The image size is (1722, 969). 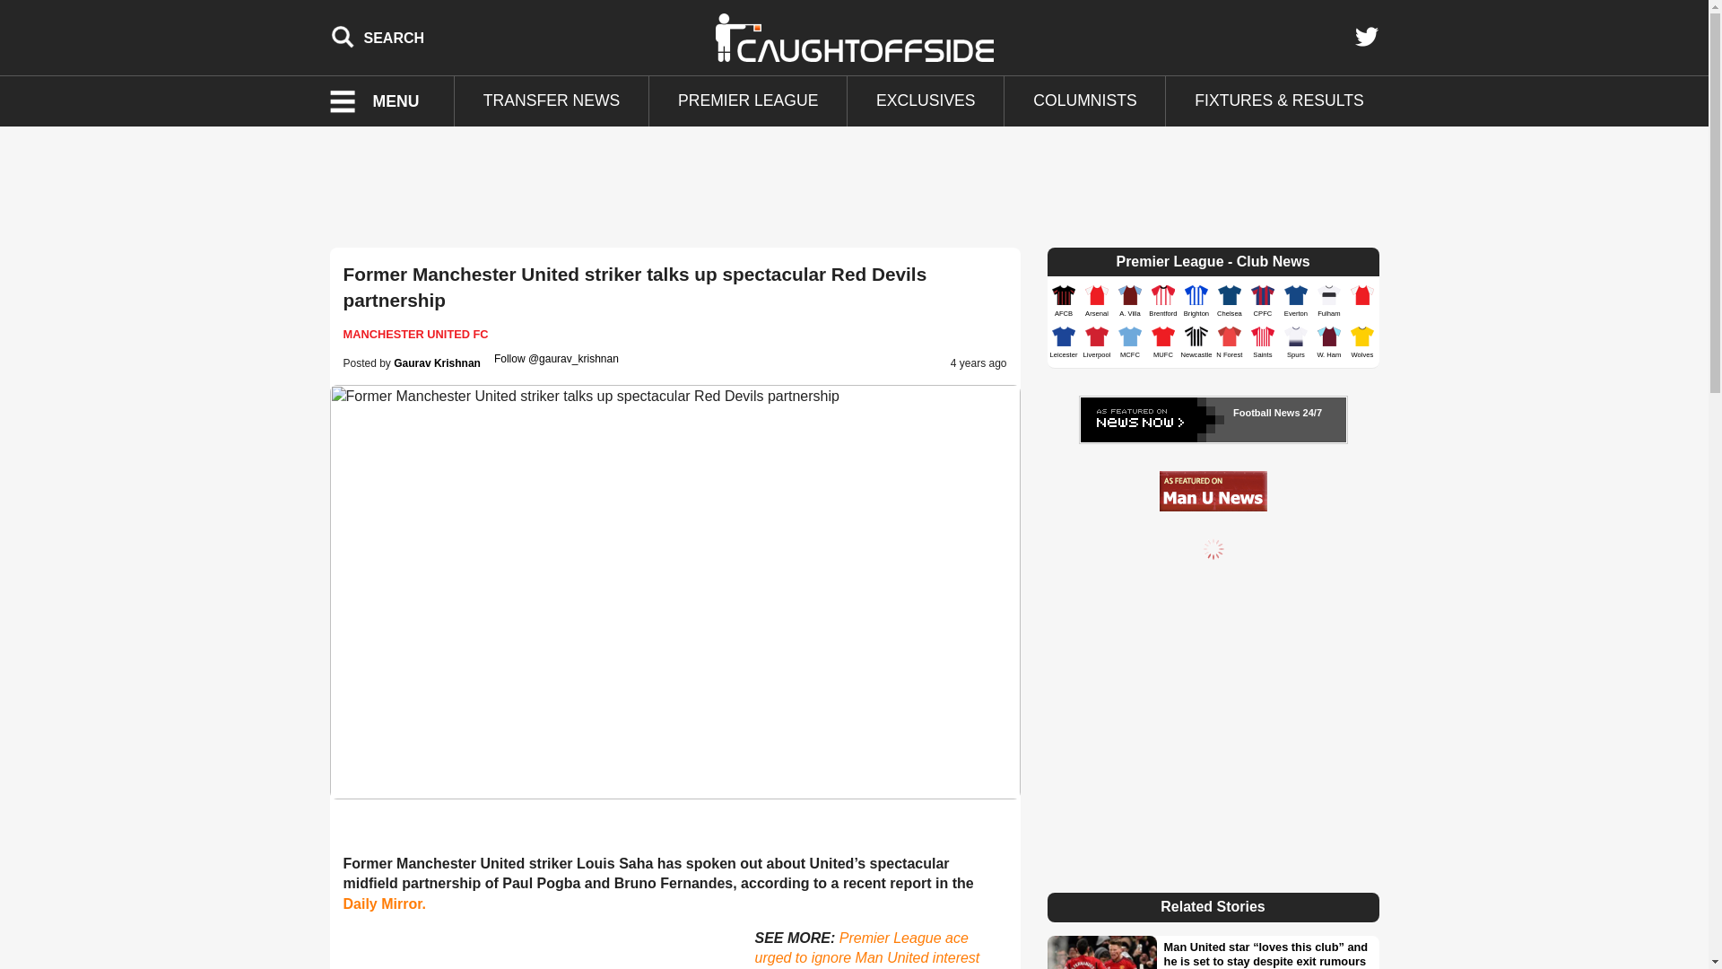 I want to click on EXCLUSIVES, so click(x=926, y=101).